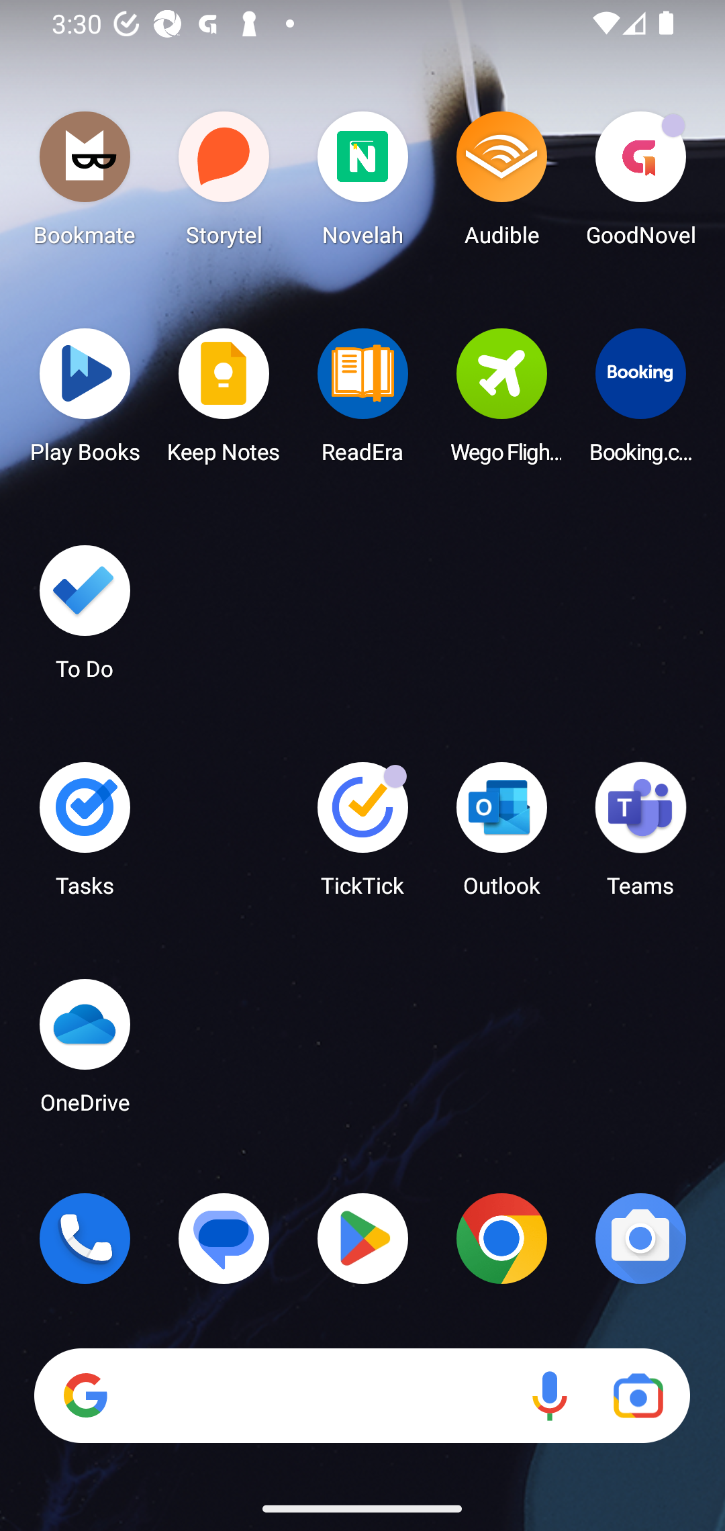 The image size is (725, 1531). What do you see at coordinates (362, 401) in the screenshot?
I see `ReadEra` at bounding box center [362, 401].